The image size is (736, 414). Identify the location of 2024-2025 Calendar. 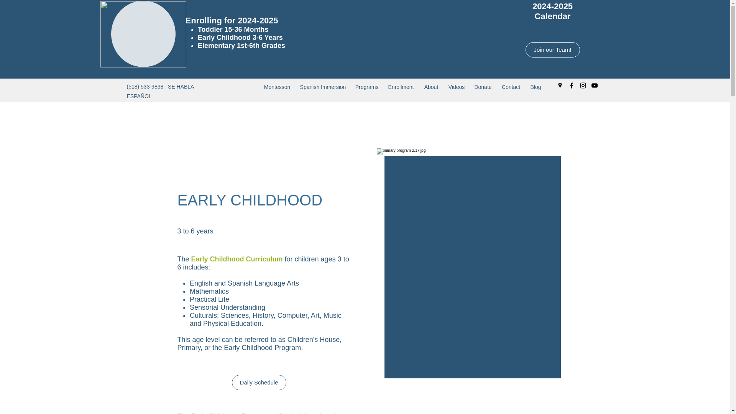
(552, 11).